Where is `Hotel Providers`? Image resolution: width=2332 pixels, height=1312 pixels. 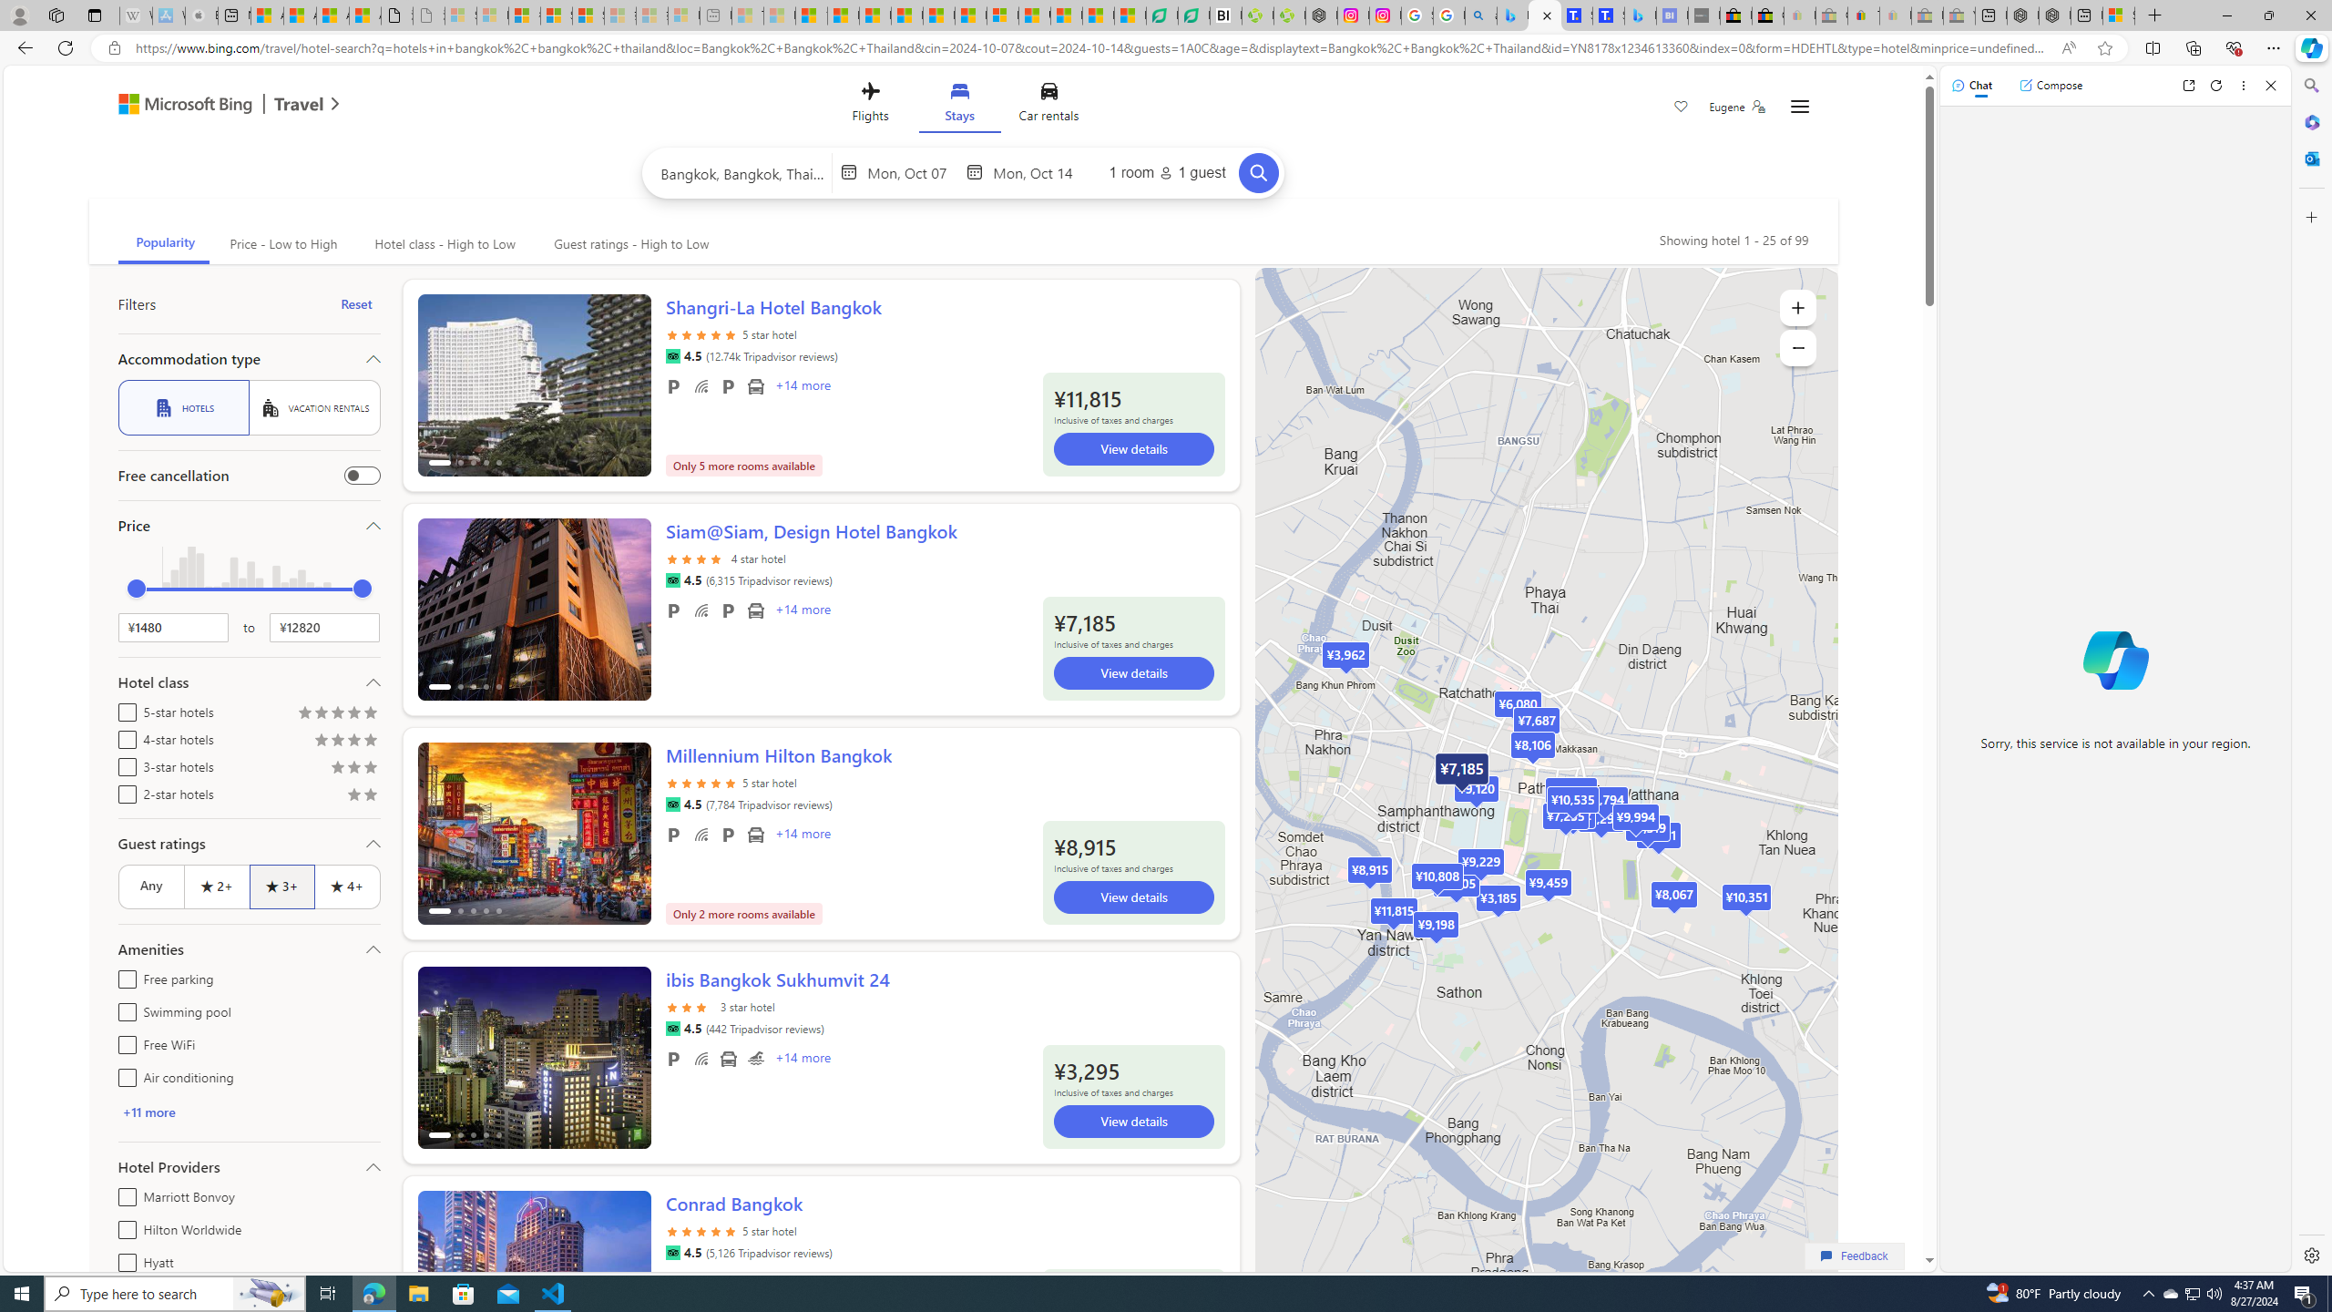
Hotel Providers is located at coordinates (248, 1166).